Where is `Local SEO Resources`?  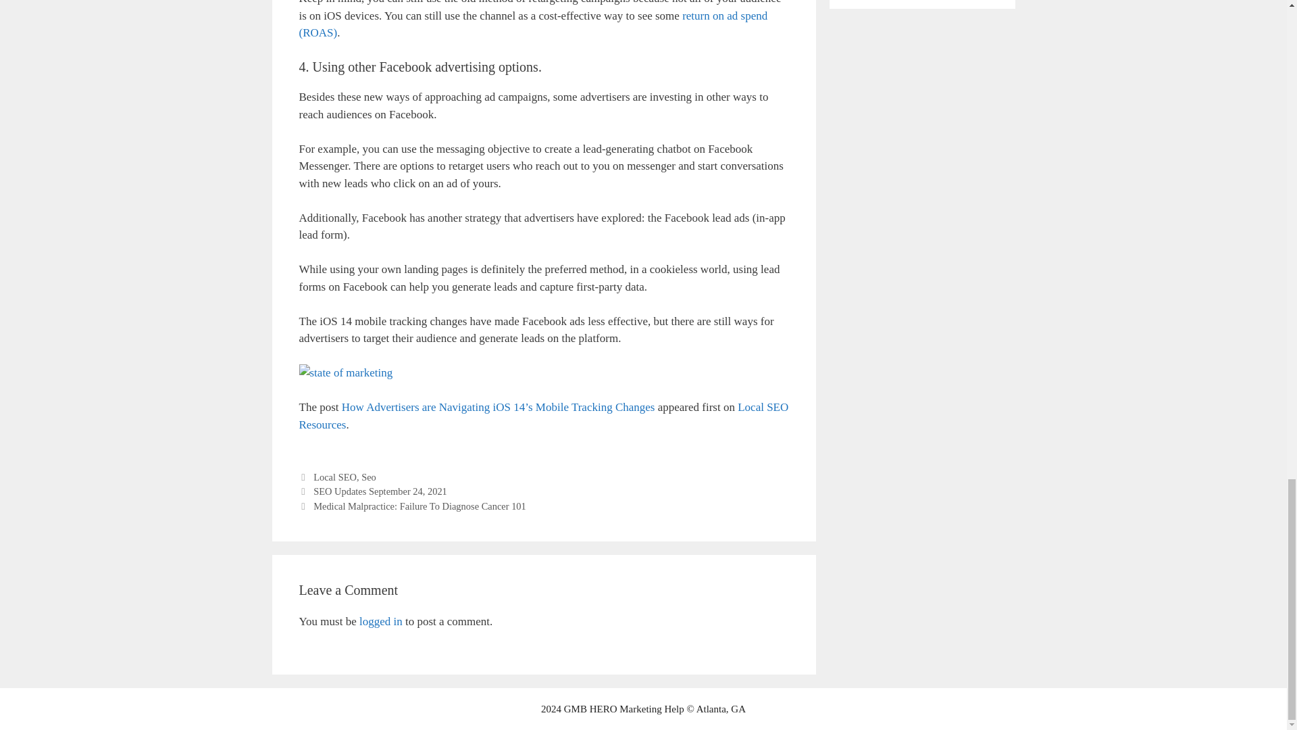
Local SEO Resources is located at coordinates (543, 416).